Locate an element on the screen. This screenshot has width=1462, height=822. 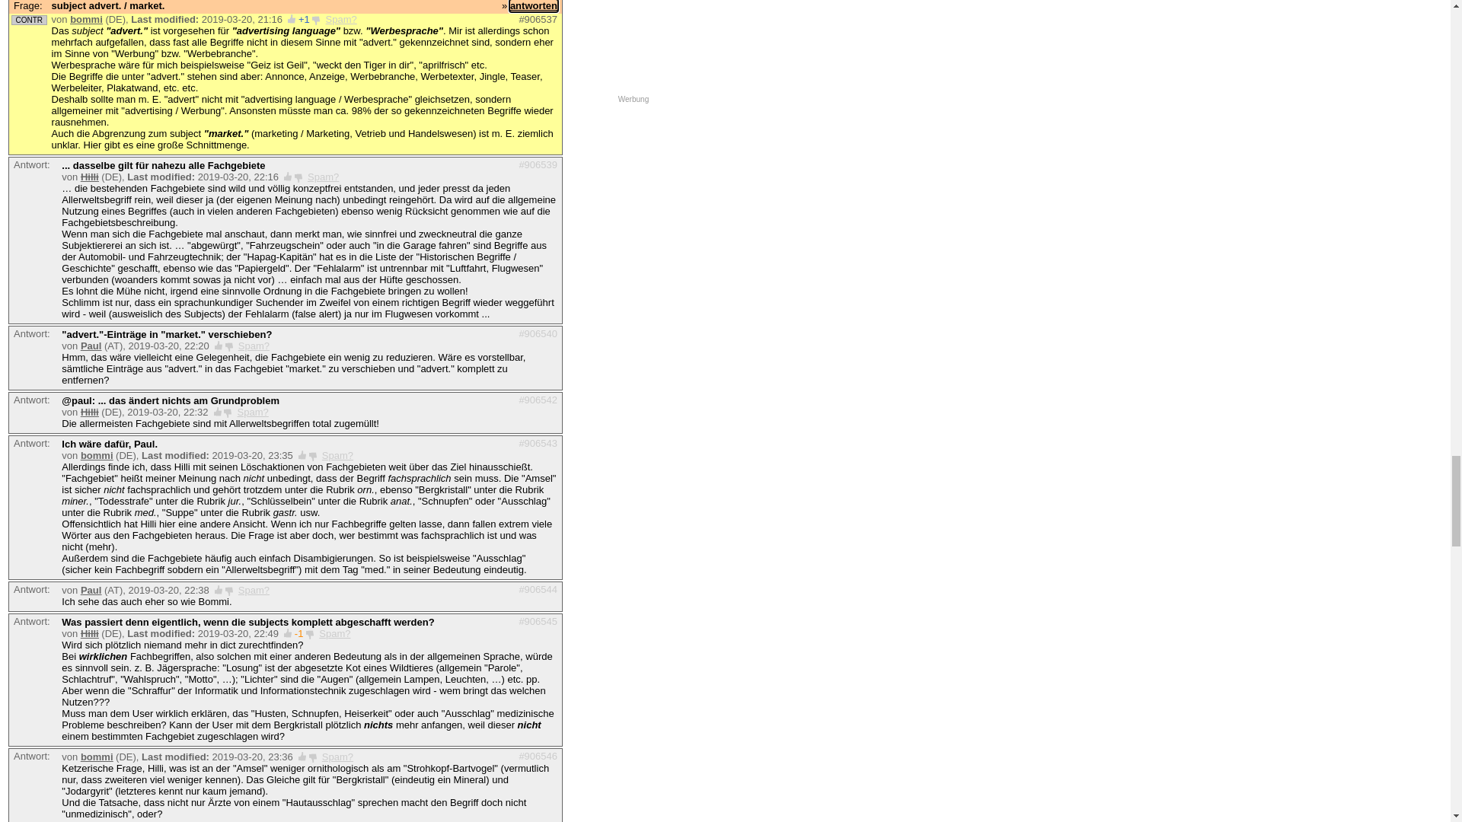
Windfall is located at coordinates (100, 653).